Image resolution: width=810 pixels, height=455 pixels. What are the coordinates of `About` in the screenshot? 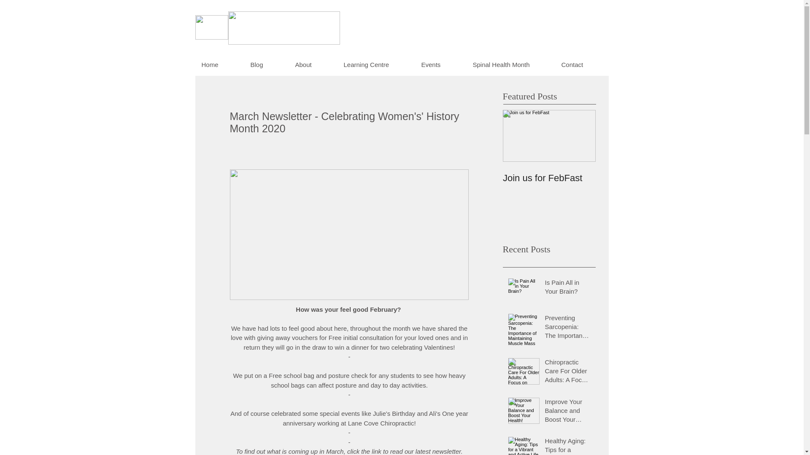 It's located at (312, 65).